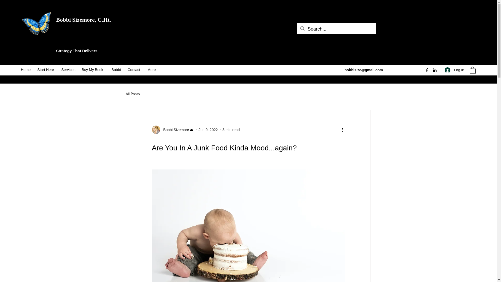  What do you see at coordinates (83, 19) in the screenshot?
I see `Bobbi Sizemore, C.Ht.` at bounding box center [83, 19].